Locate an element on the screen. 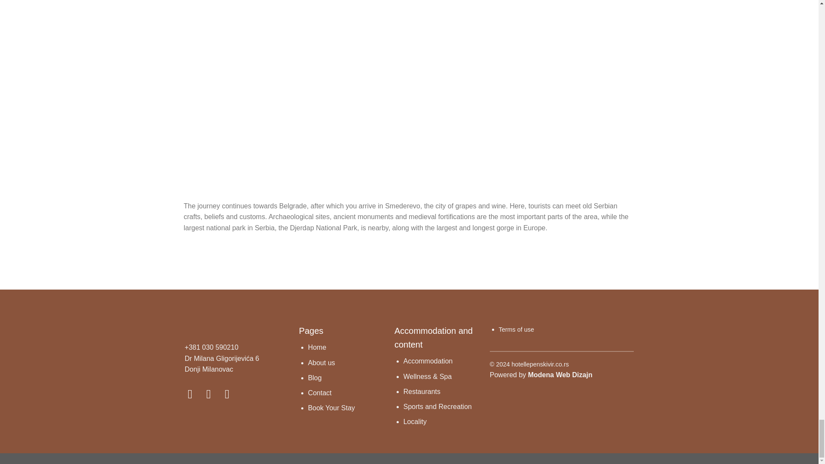 Image resolution: width=825 pixels, height=464 pixels. Accommodation is located at coordinates (428, 361).